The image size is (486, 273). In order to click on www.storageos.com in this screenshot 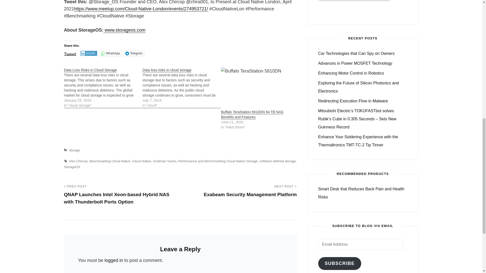, I will do `click(124, 30)`.